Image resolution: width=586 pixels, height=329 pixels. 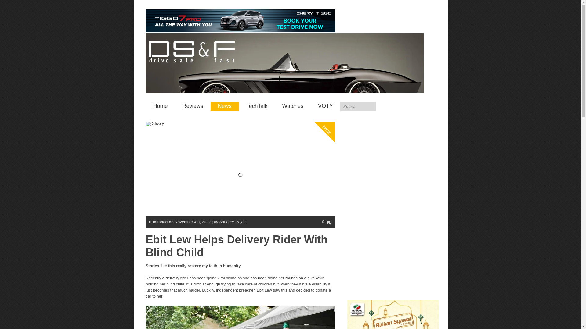 What do you see at coordinates (225, 106) in the screenshot?
I see `News` at bounding box center [225, 106].